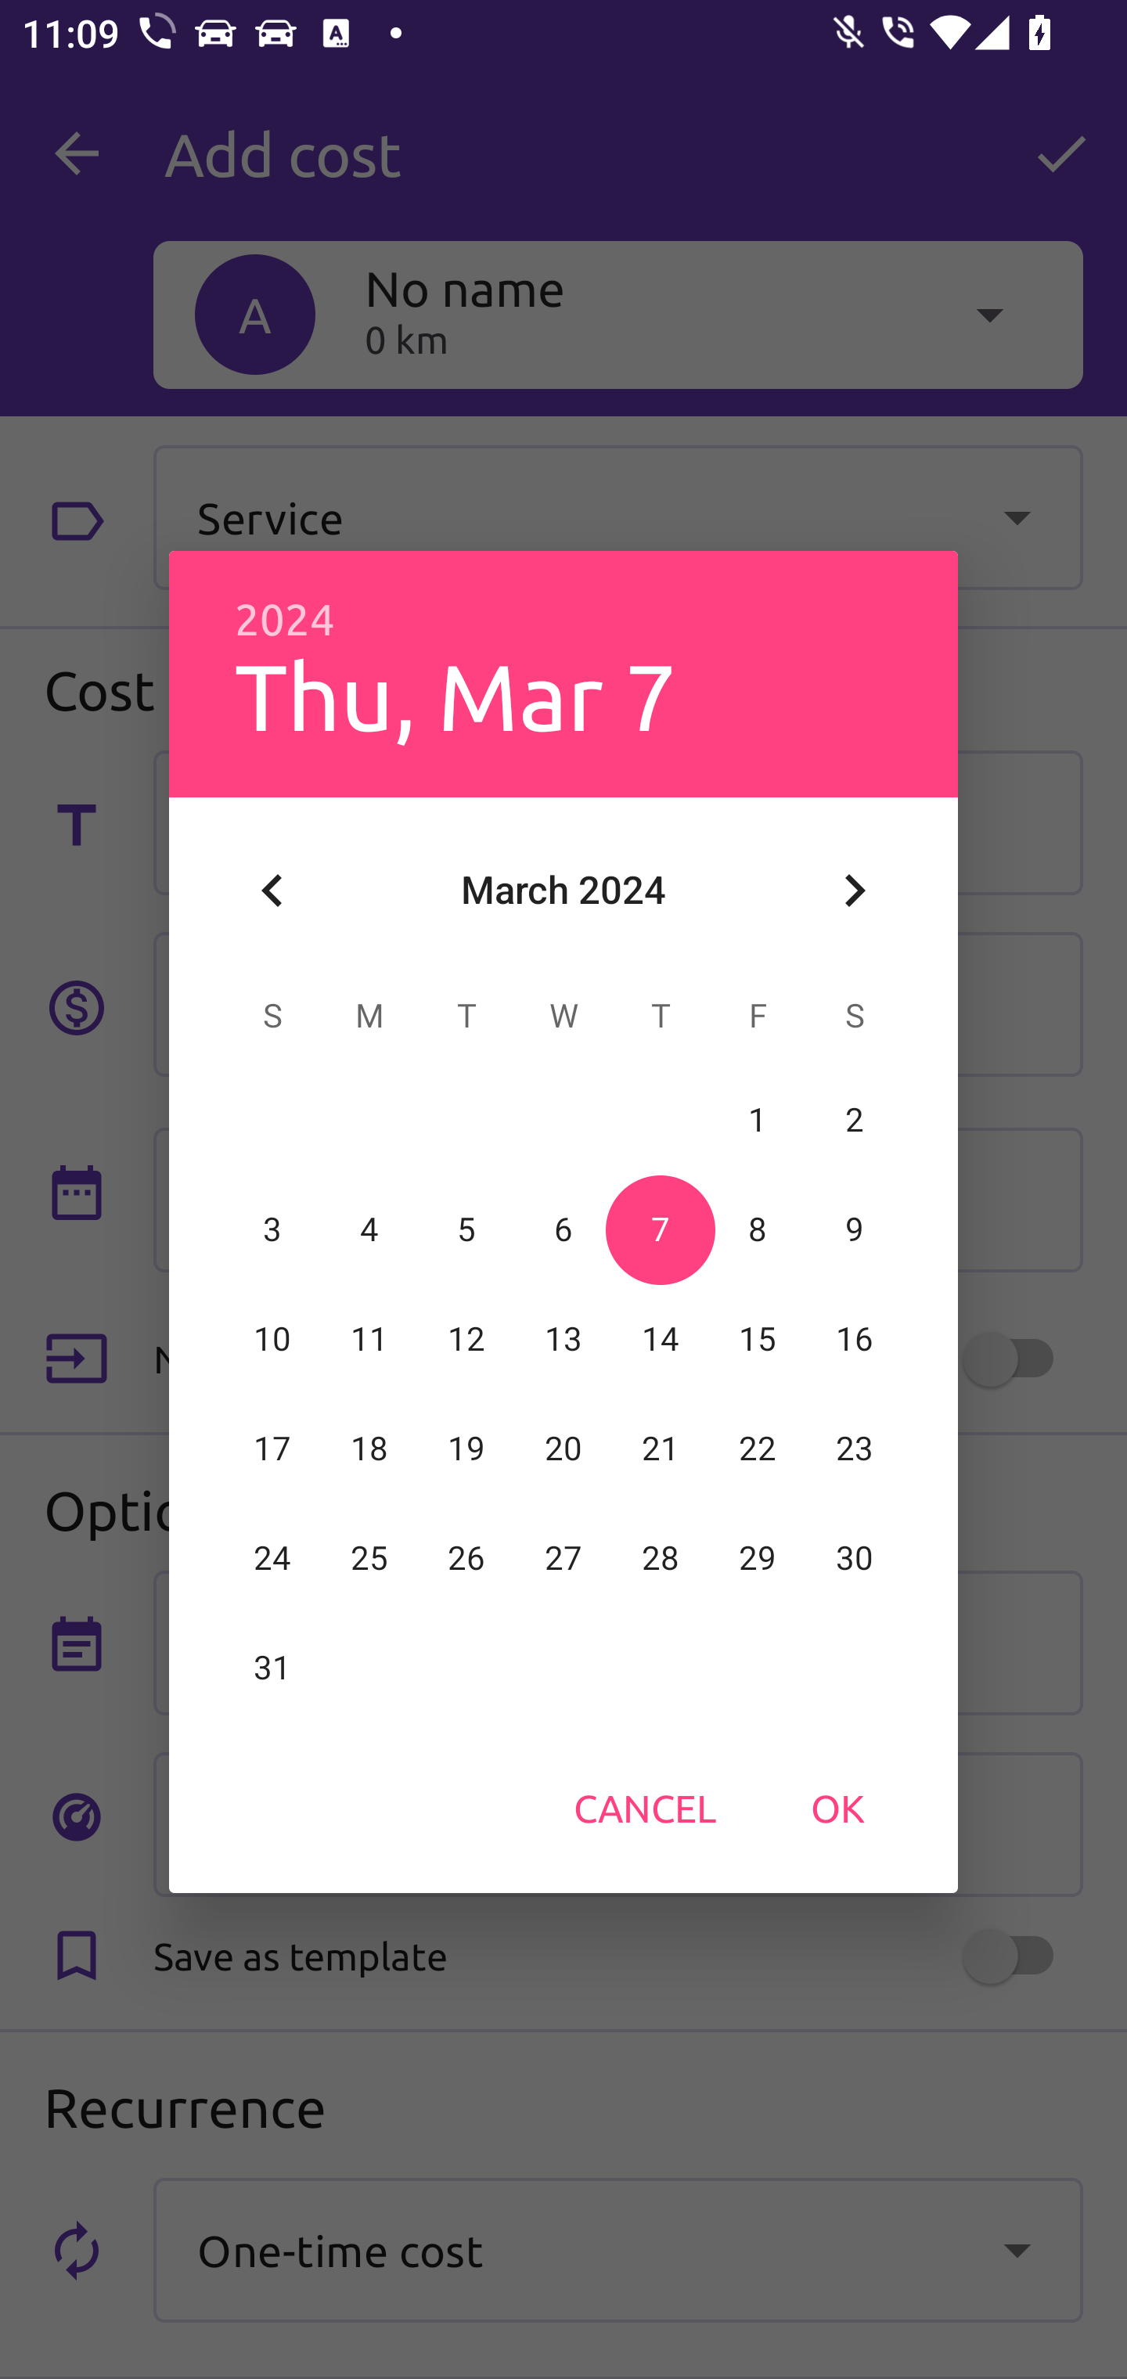  I want to click on CANCEL, so click(645, 1808).